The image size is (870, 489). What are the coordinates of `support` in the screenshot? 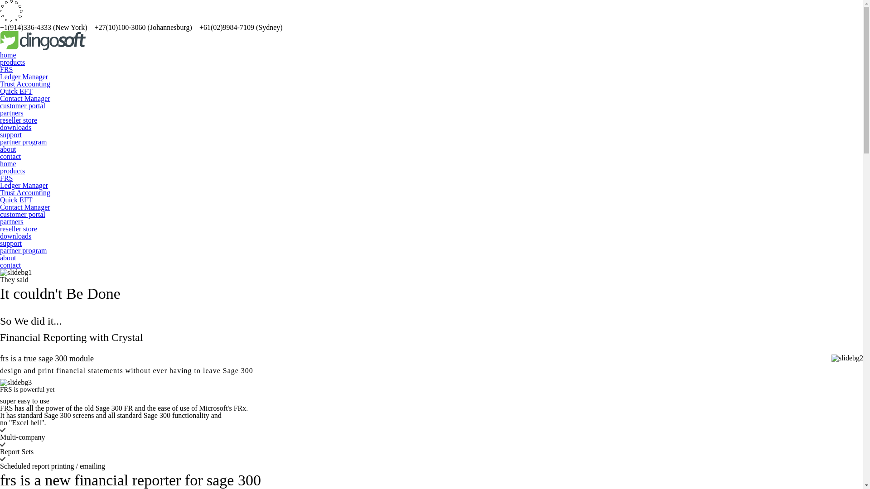 It's located at (11, 244).